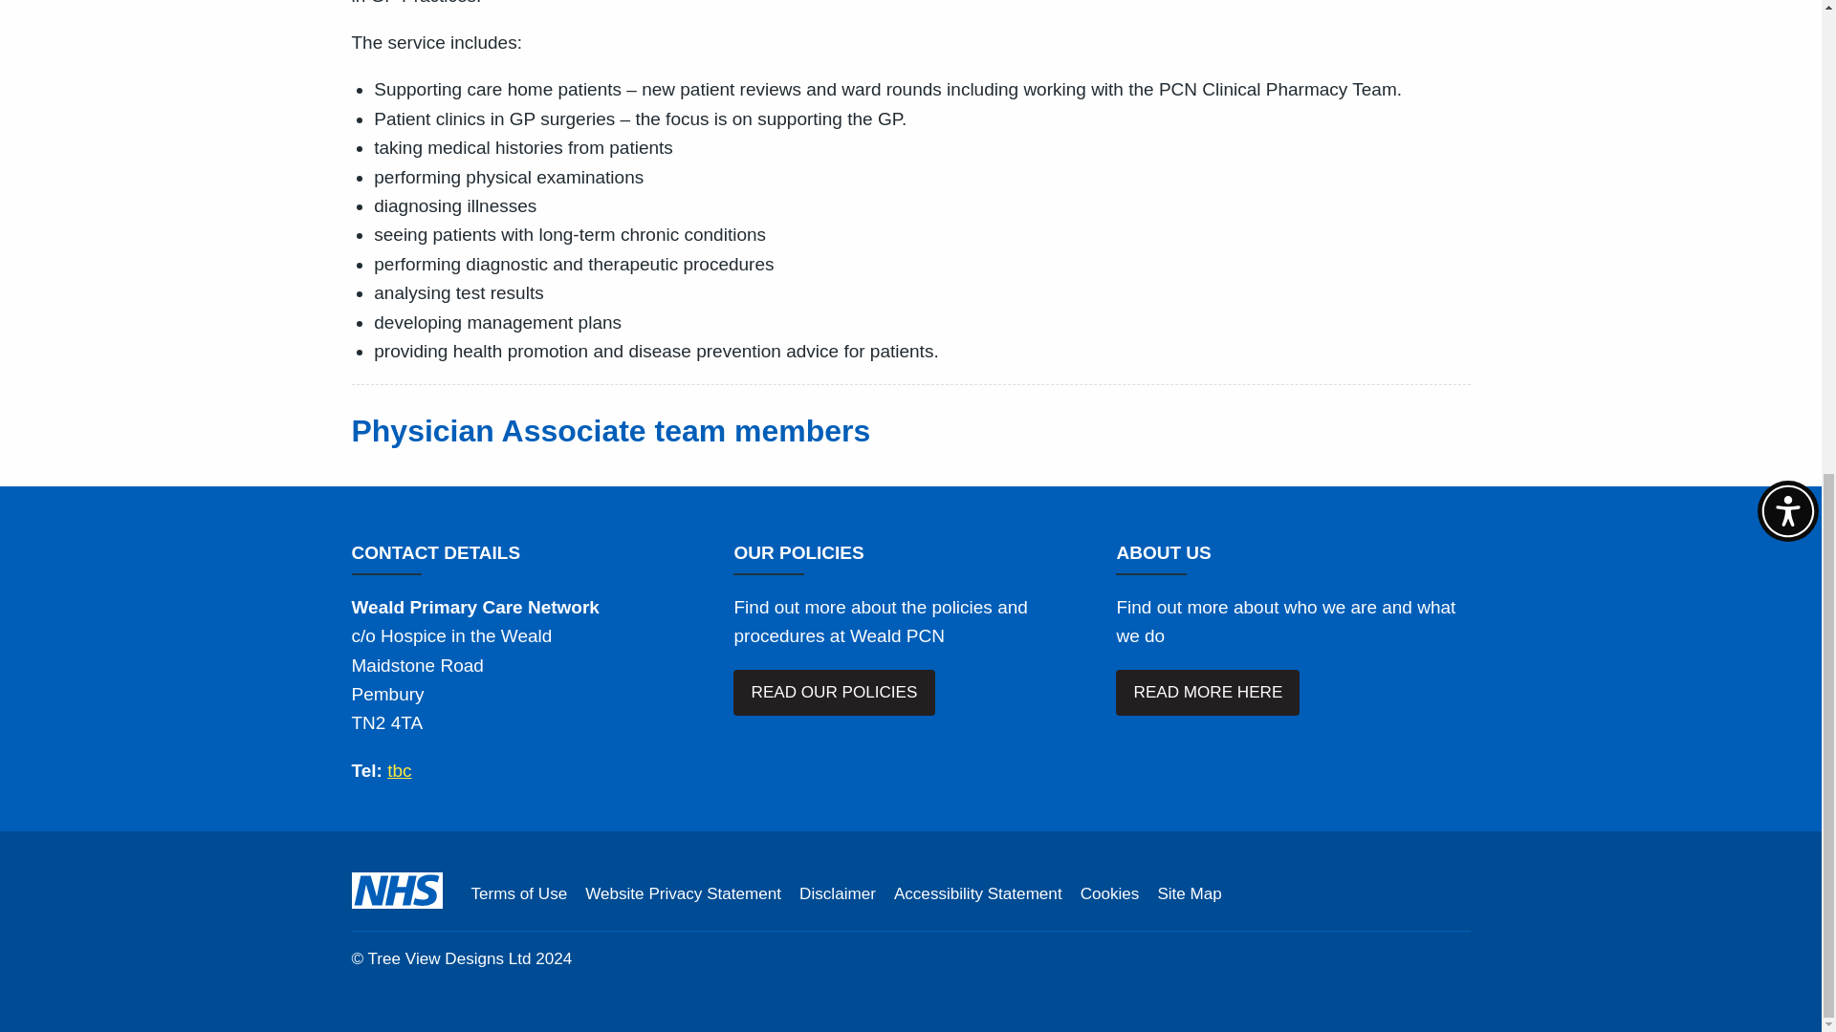 The height and width of the screenshot is (1032, 1836). Describe the element at coordinates (978, 894) in the screenshot. I see `Accessibility Statement` at that location.